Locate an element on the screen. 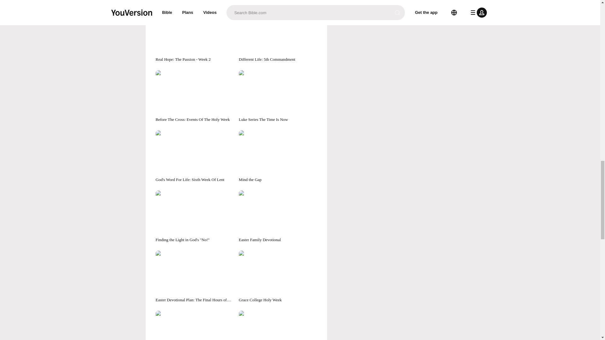  Things Jesus Never Said is located at coordinates (278, 1).